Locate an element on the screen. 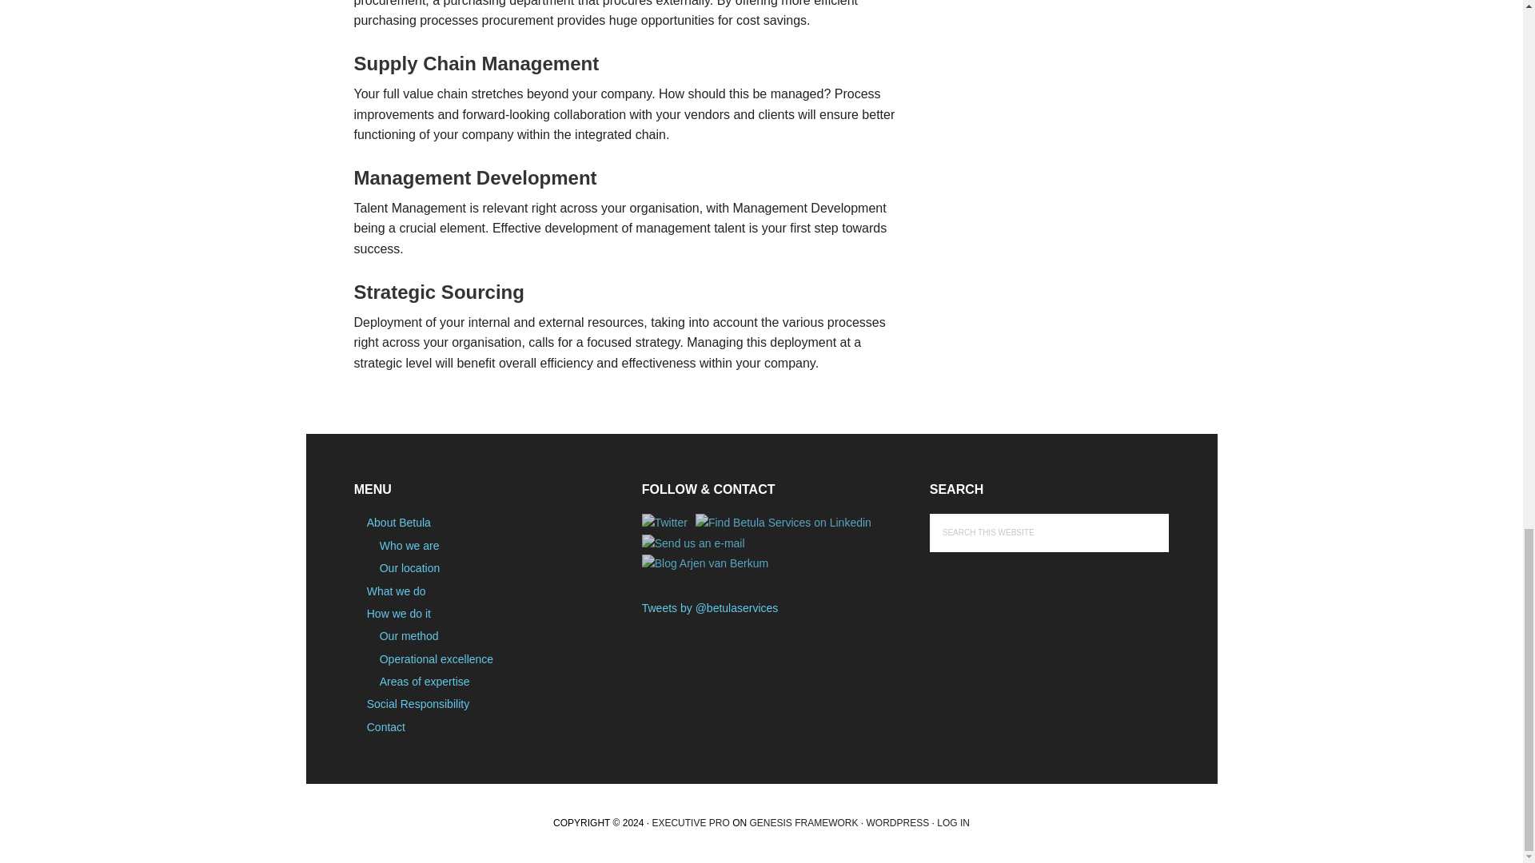 The width and height of the screenshot is (1535, 863). E-mail is located at coordinates (692, 543).